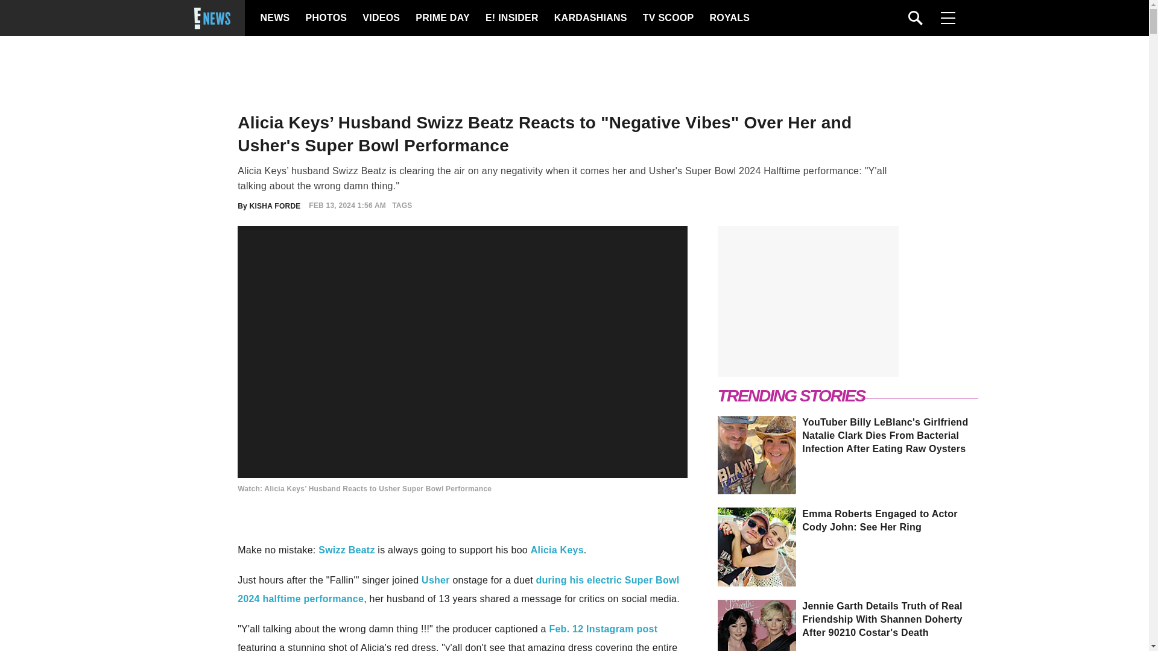  I want to click on Usher, so click(435, 580).